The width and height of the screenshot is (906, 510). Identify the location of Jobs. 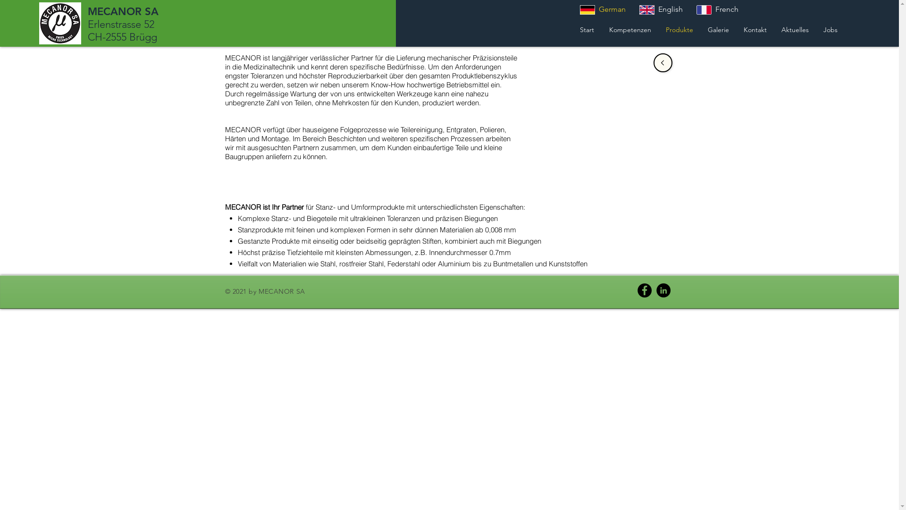
(830, 29).